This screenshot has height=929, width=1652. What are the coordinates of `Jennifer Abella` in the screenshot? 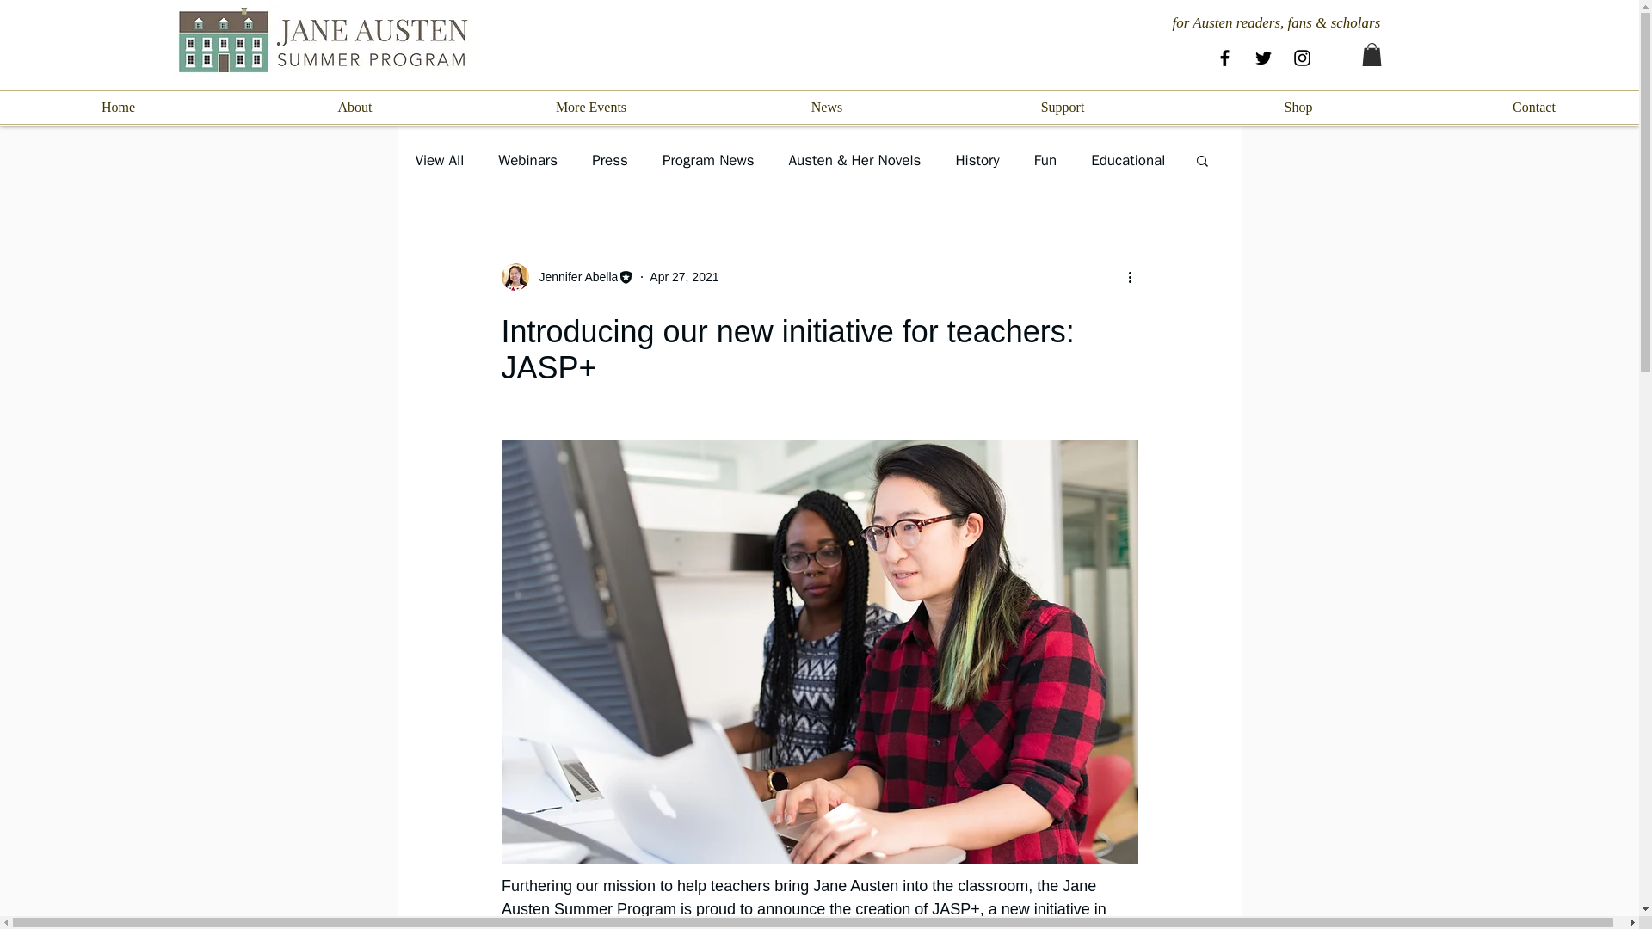 It's located at (567, 277).